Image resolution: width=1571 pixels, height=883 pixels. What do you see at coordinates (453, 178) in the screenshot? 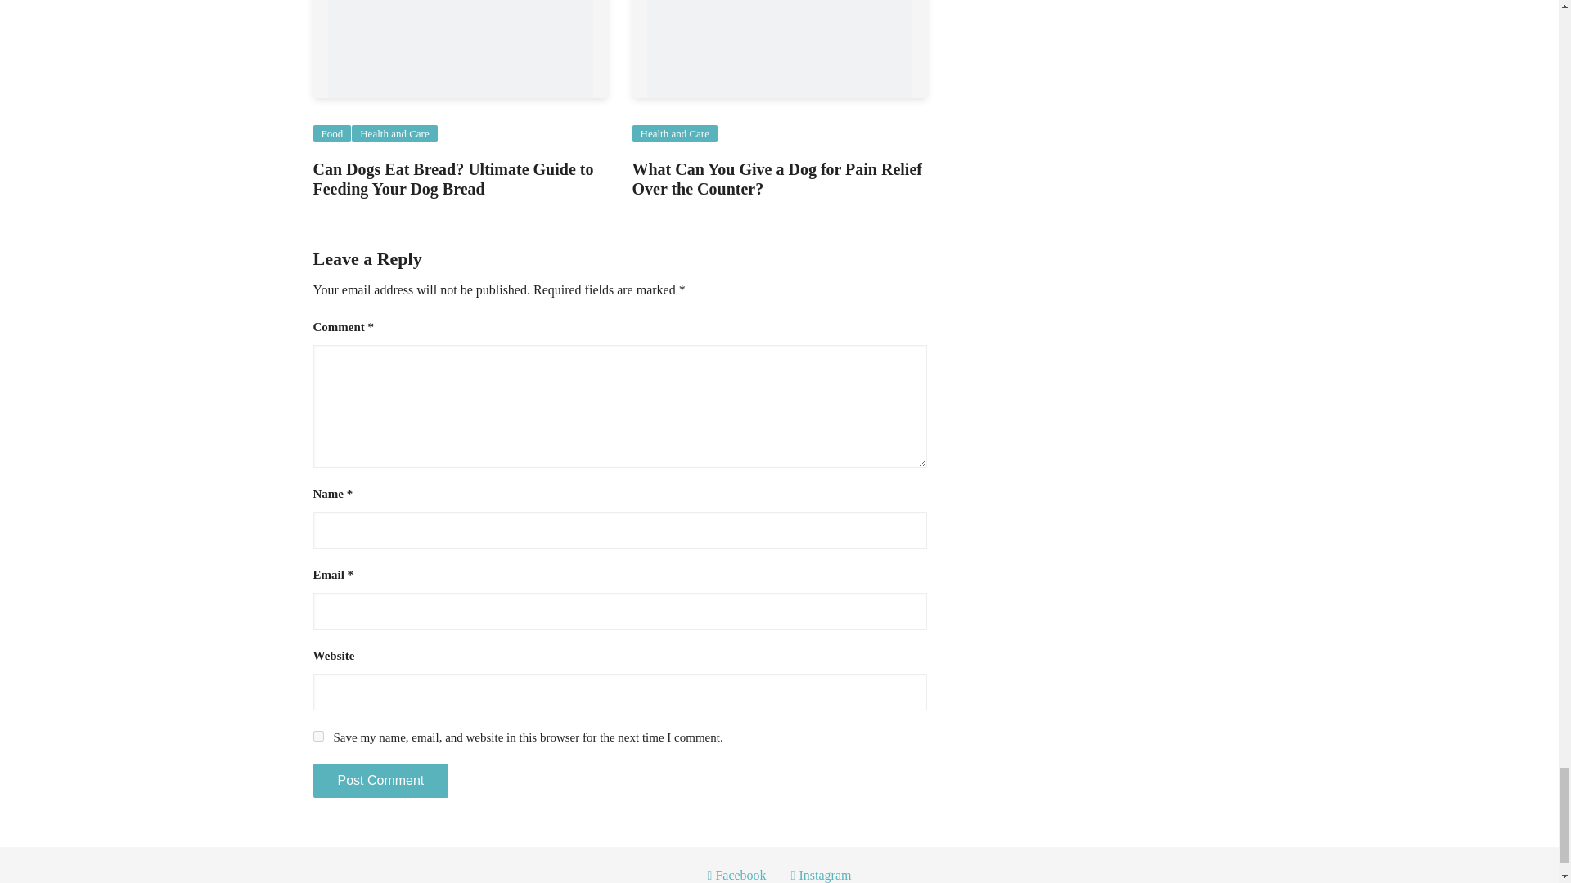
I see `Can Dogs Eat Bread? Ultimate Guide to Feeding Your Dog Bread` at bounding box center [453, 178].